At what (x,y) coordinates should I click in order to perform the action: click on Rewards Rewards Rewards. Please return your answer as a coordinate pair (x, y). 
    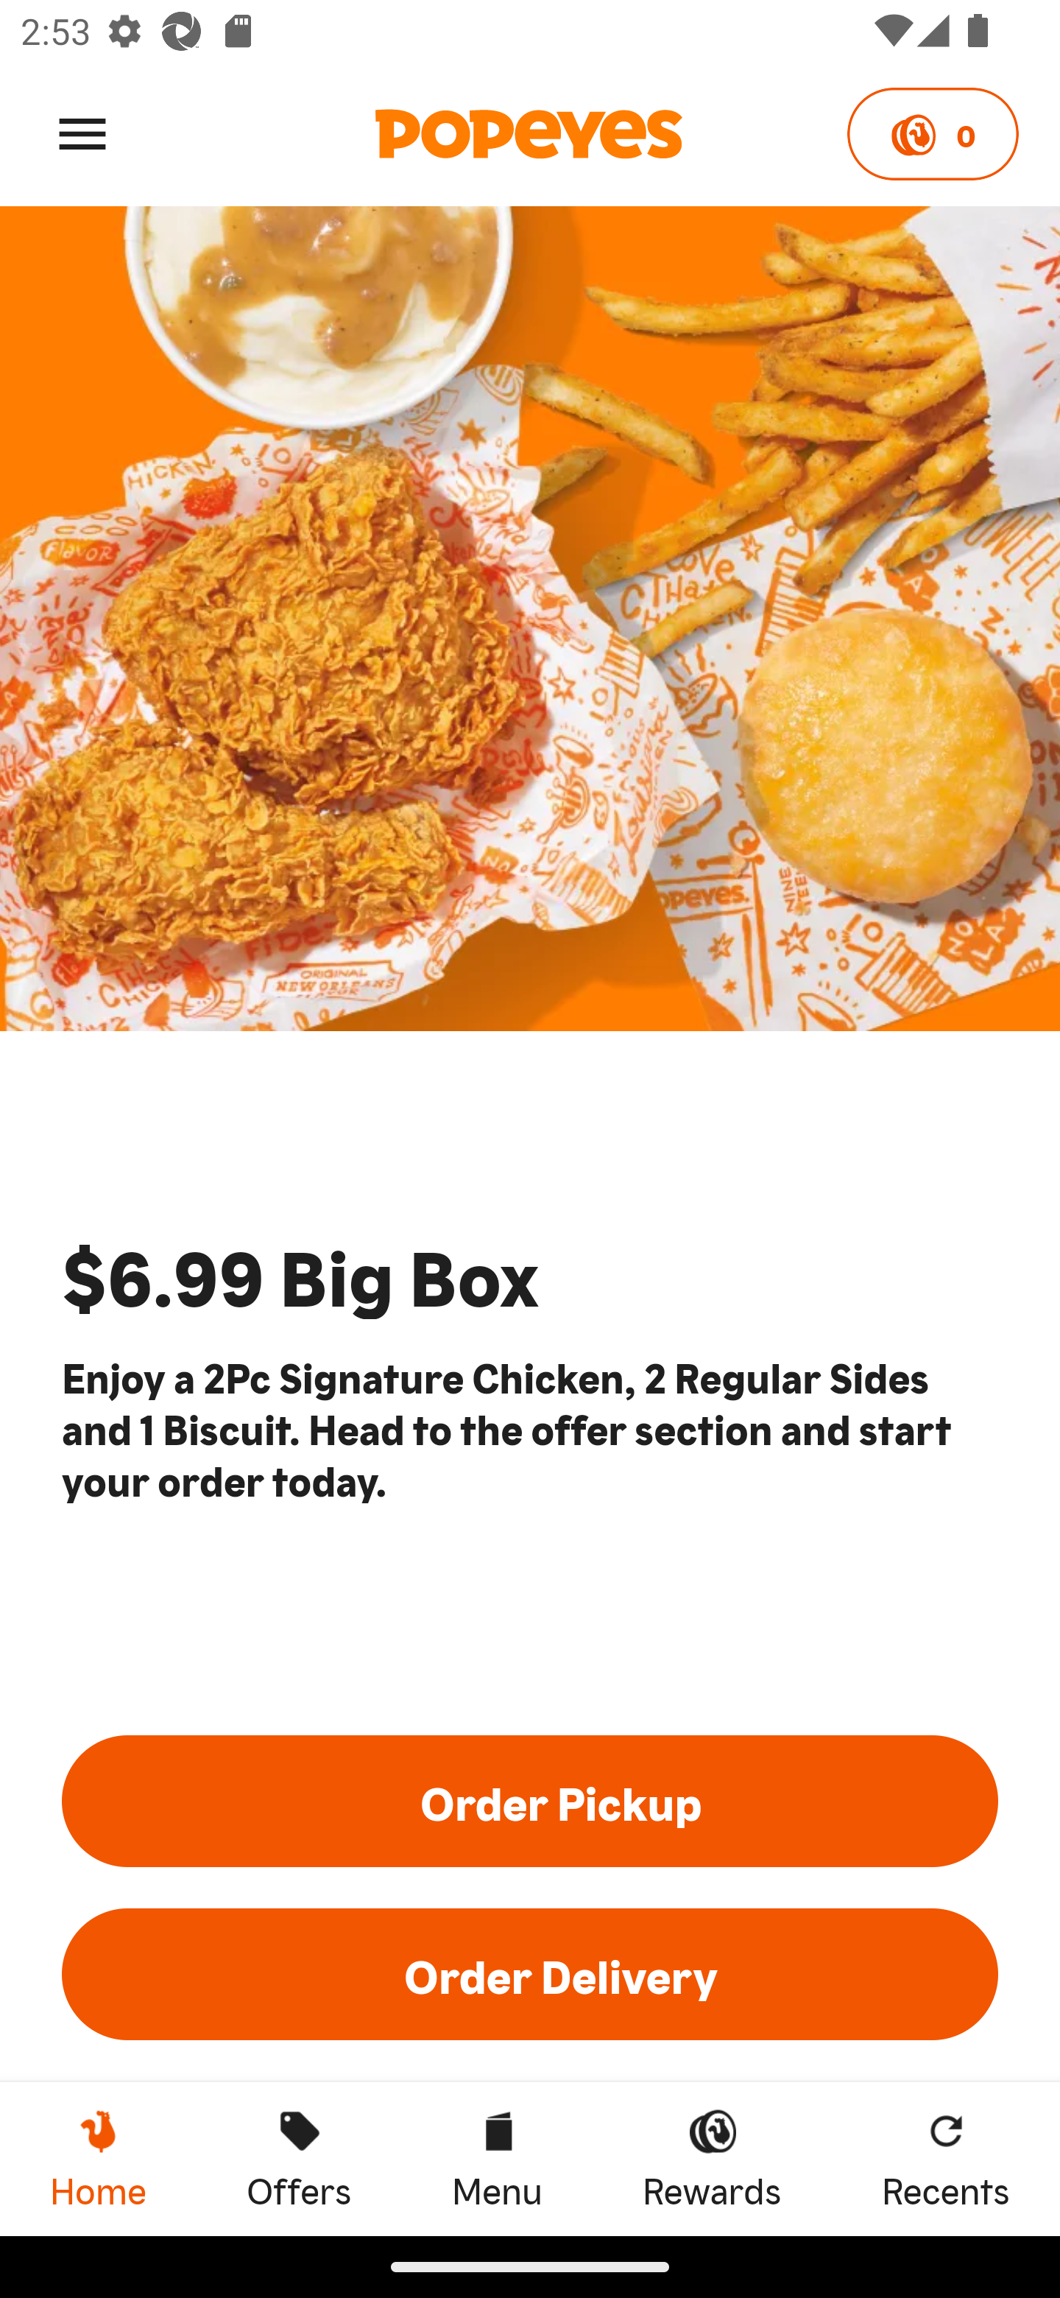
    Looking at the image, I should click on (712, 2158).